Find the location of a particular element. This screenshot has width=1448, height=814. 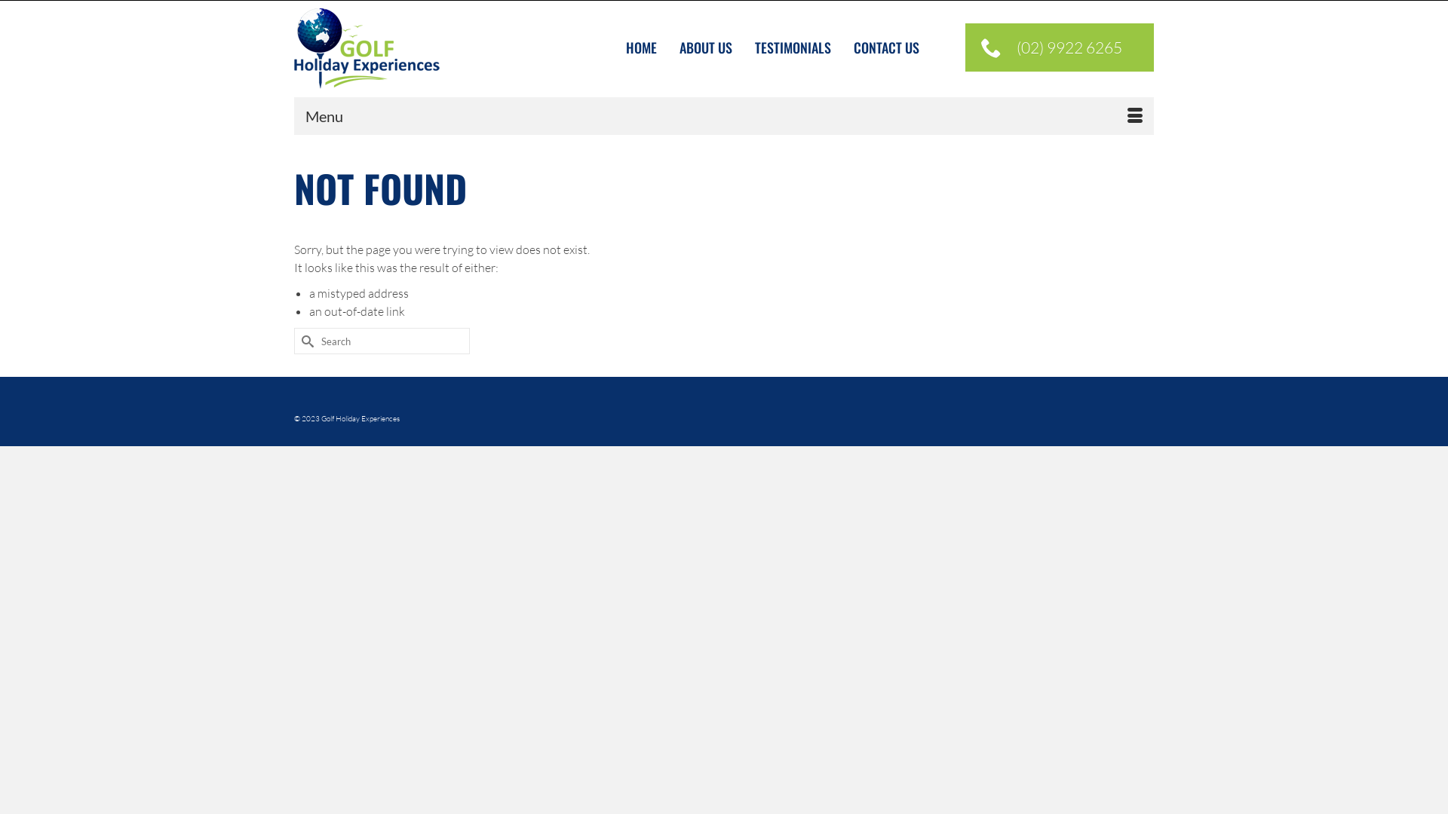

Golf Holiday Experiences is located at coordinates (430, 48).